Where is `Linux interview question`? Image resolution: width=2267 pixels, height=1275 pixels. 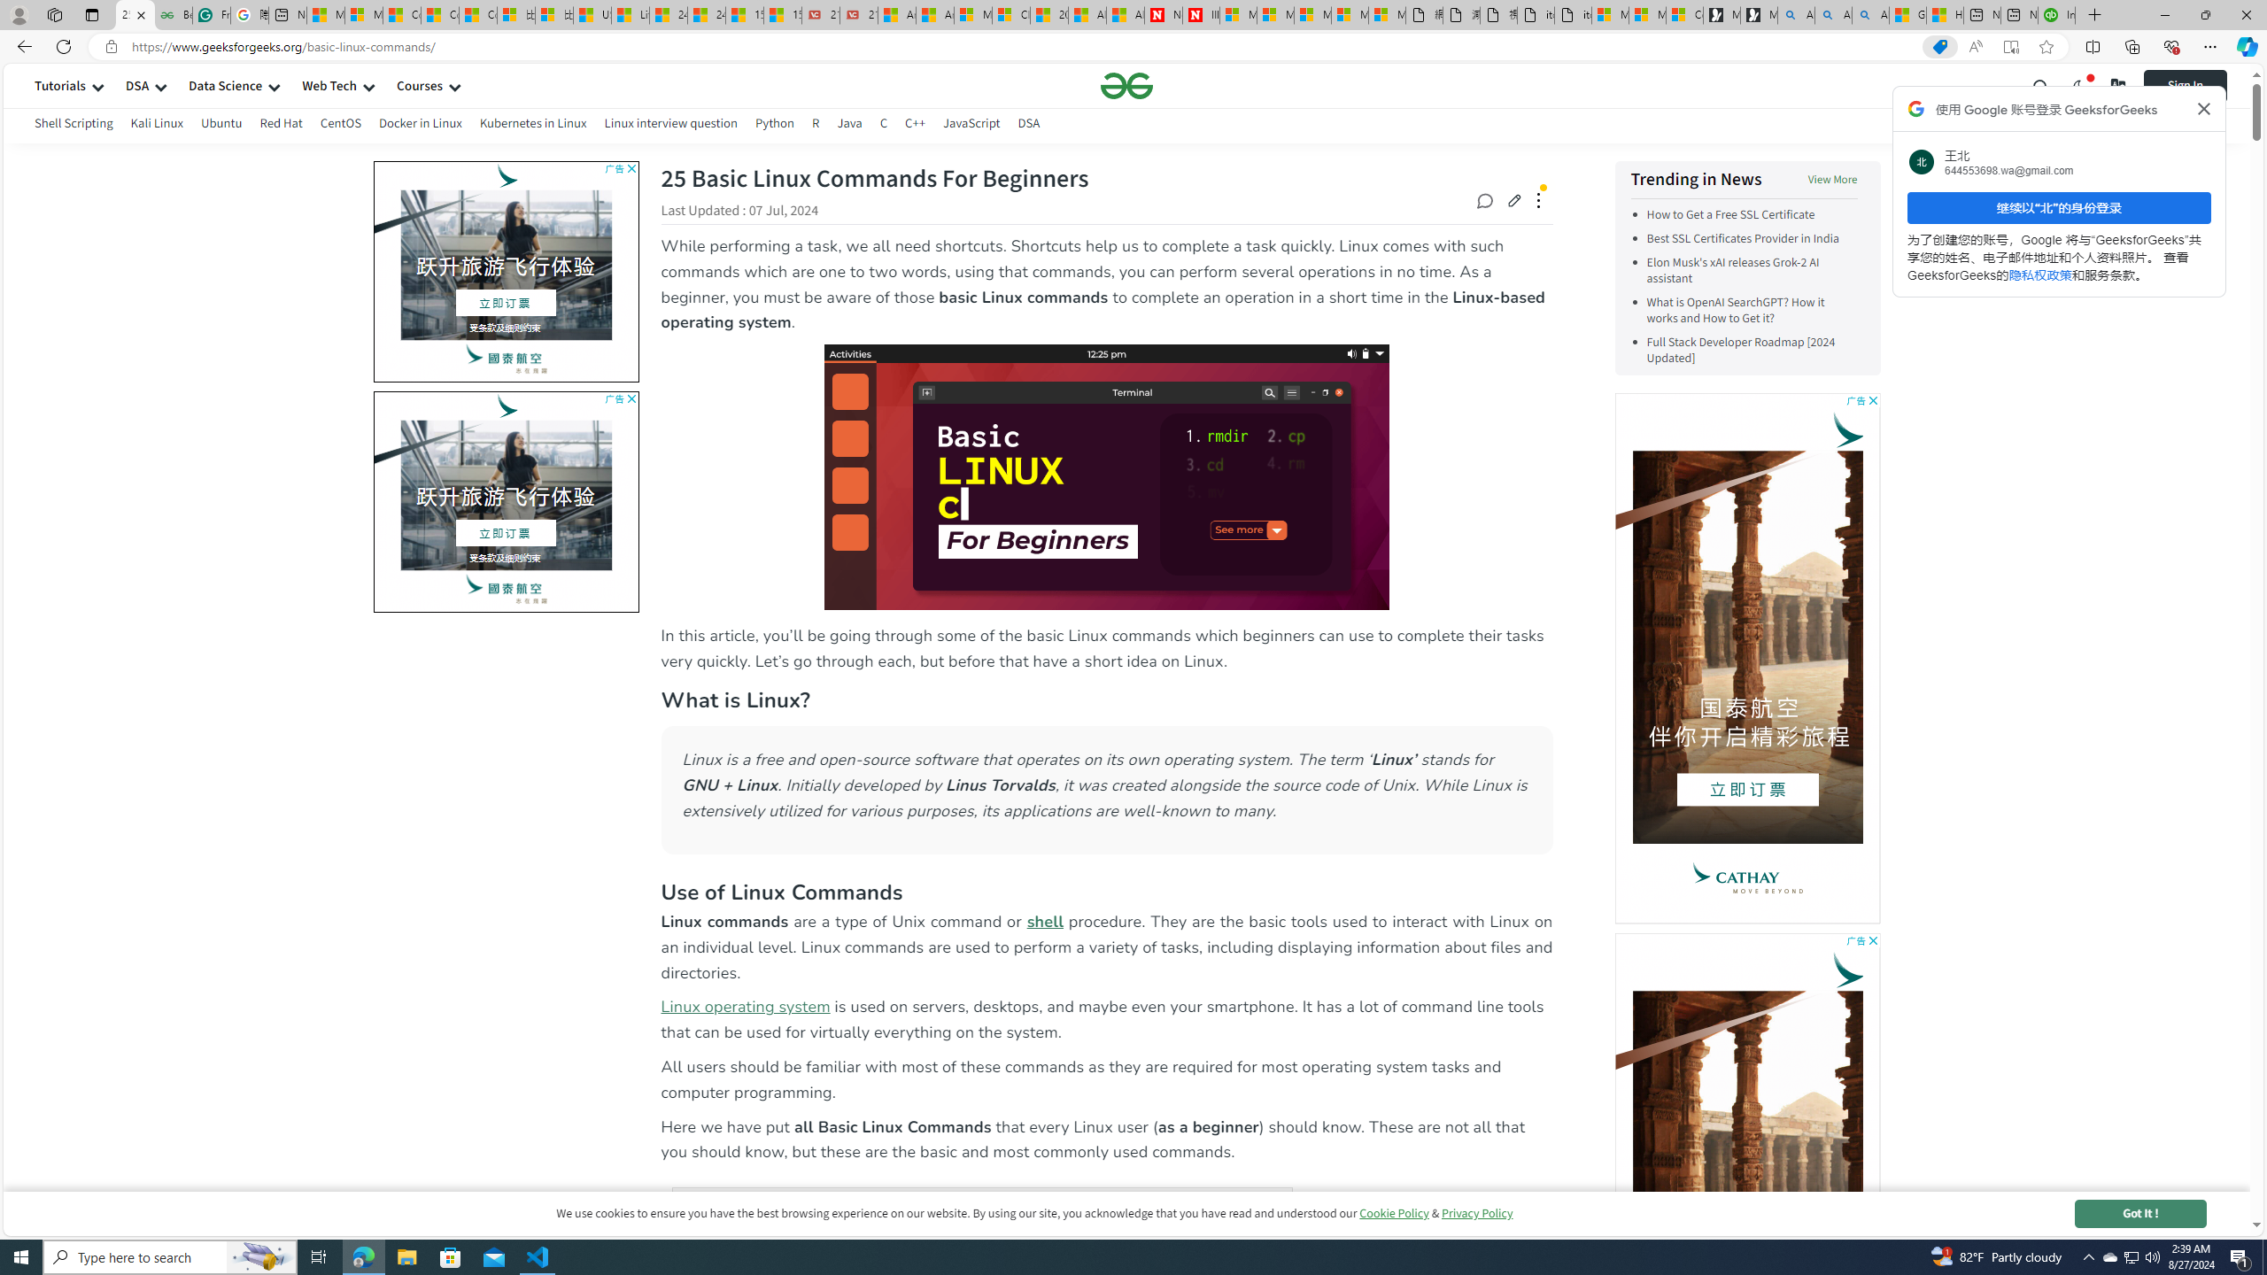 Linux interview question is located at coordinates (669, 126).